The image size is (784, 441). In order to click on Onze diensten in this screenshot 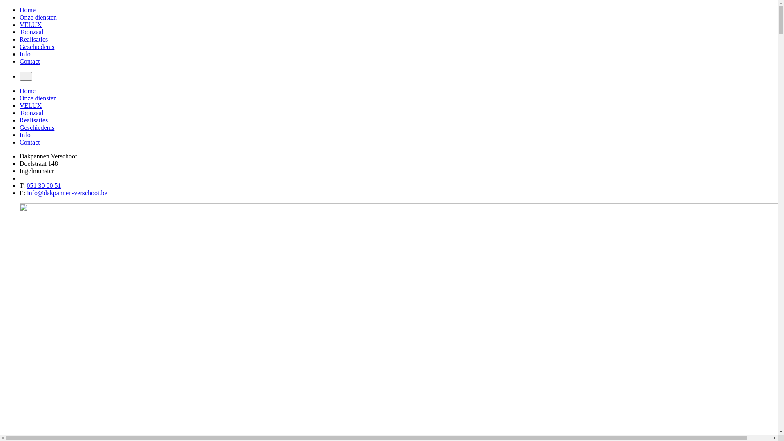, I will do `click(38, 98)`.